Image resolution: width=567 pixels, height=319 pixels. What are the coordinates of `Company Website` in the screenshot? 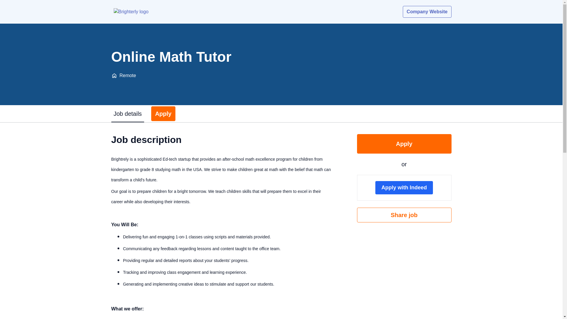 It's located at (427, 12).